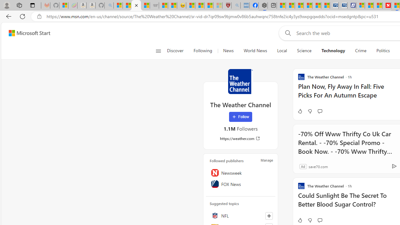 This screenshot has height=225, width=400. I want to click on Plan Now, Fly Away In Fall: Five Picks For An Autumn Escape, so click(348, 94).